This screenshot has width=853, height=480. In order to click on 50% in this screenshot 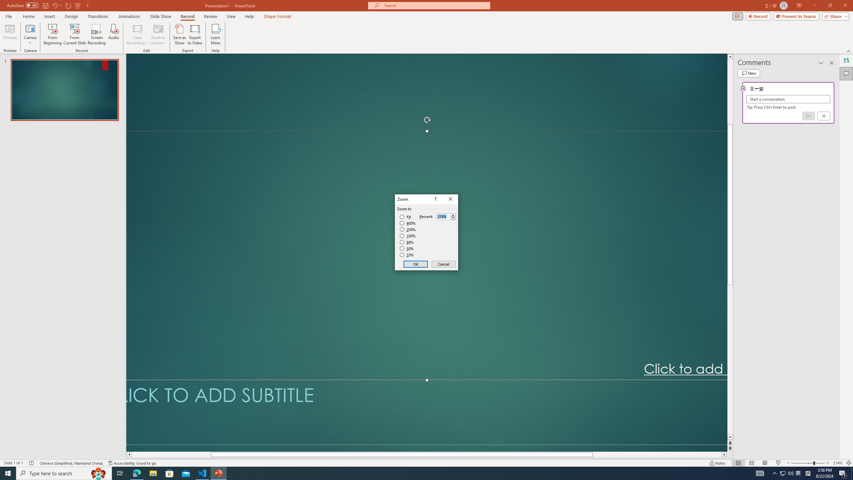, I will do `click(407, 249)`.